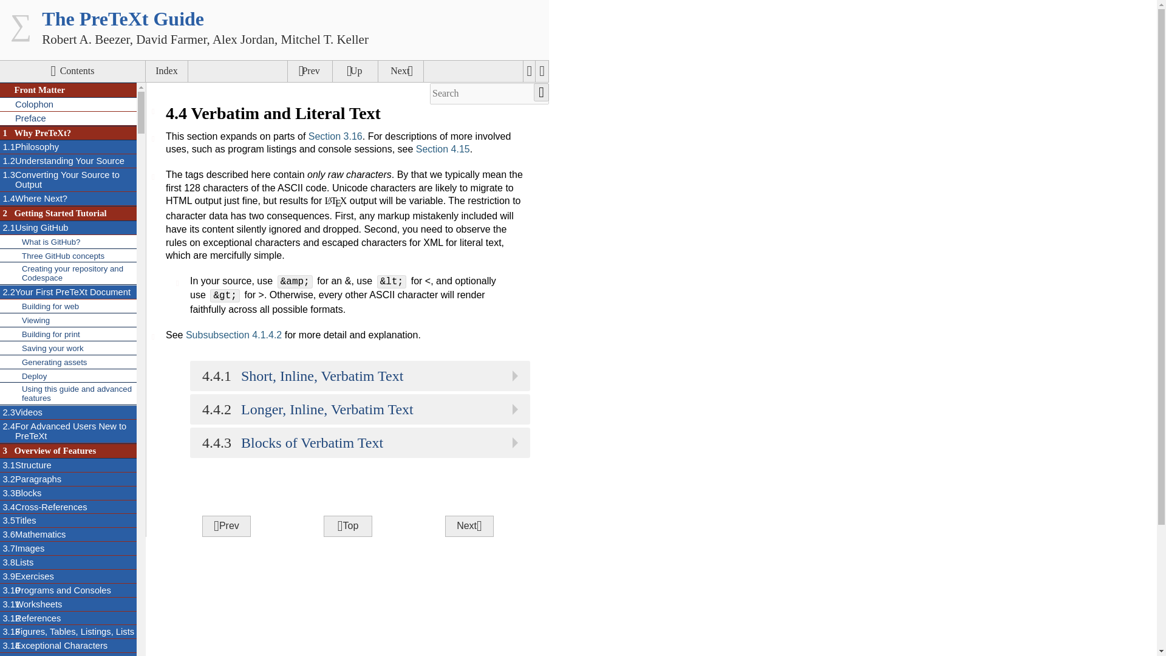  Describe the element at coordinates (355, 72) in the screenshot. I see `Up` at that location.